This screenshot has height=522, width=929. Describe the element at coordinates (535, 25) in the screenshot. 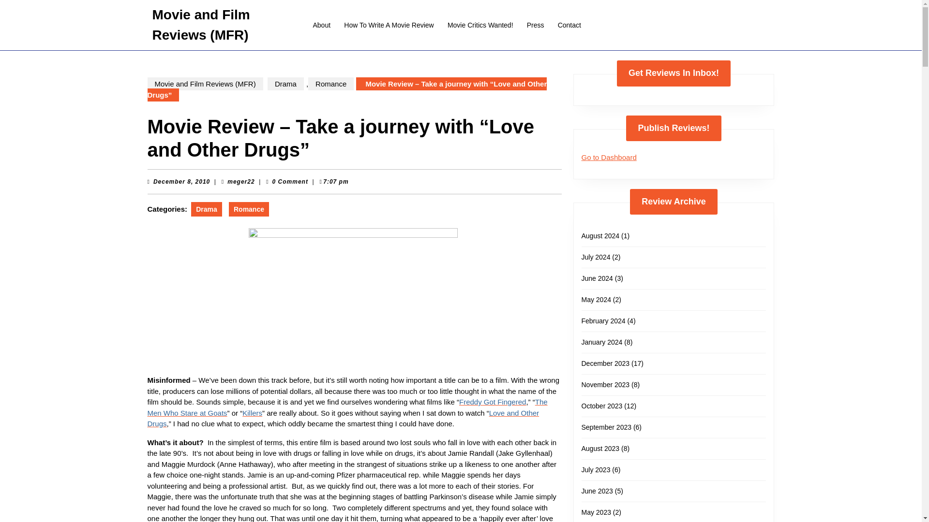

I see `Press` at that location.